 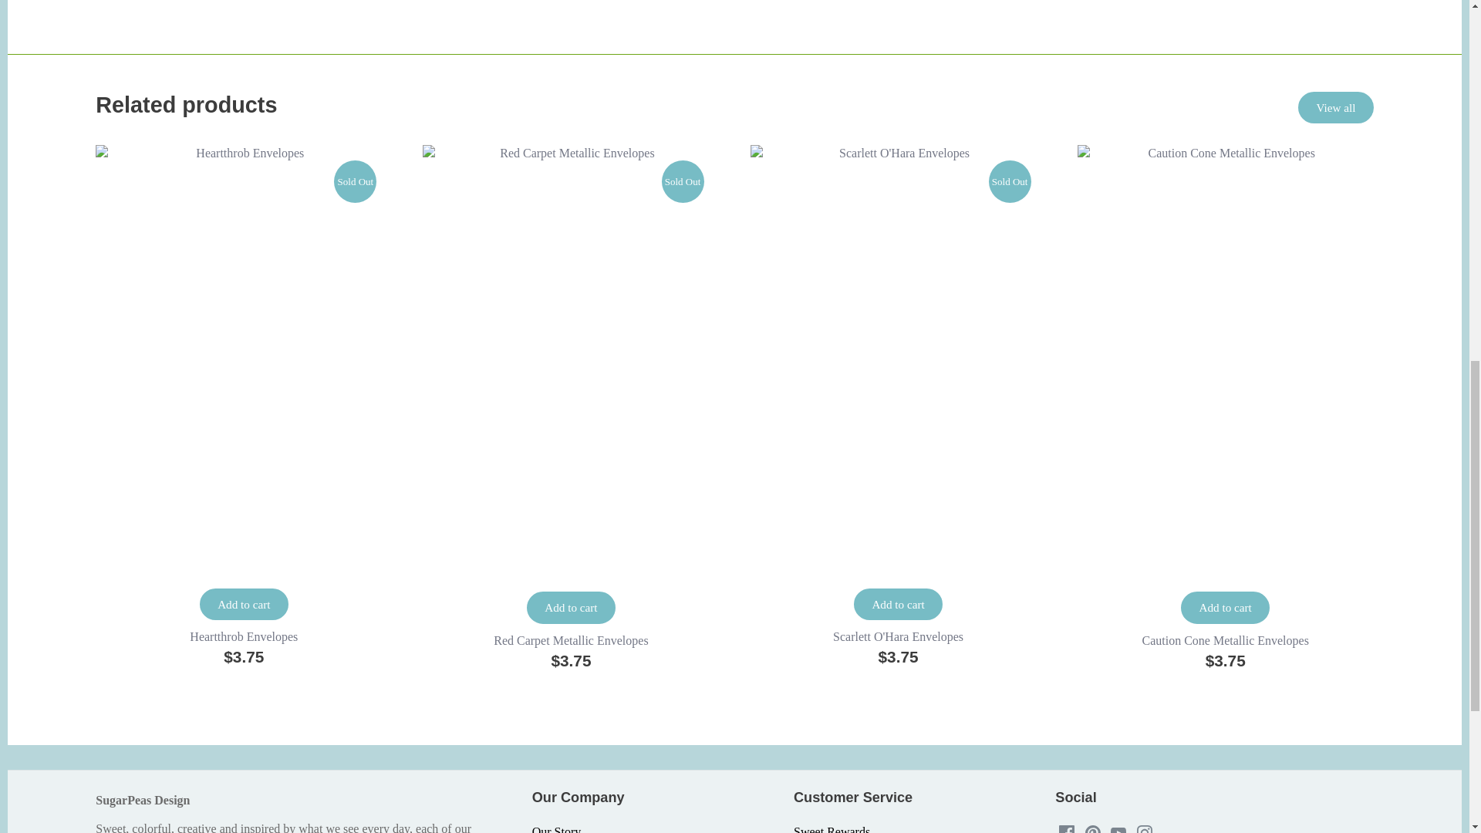 I want to click on Pinterest, so click(x=1092, y=829).